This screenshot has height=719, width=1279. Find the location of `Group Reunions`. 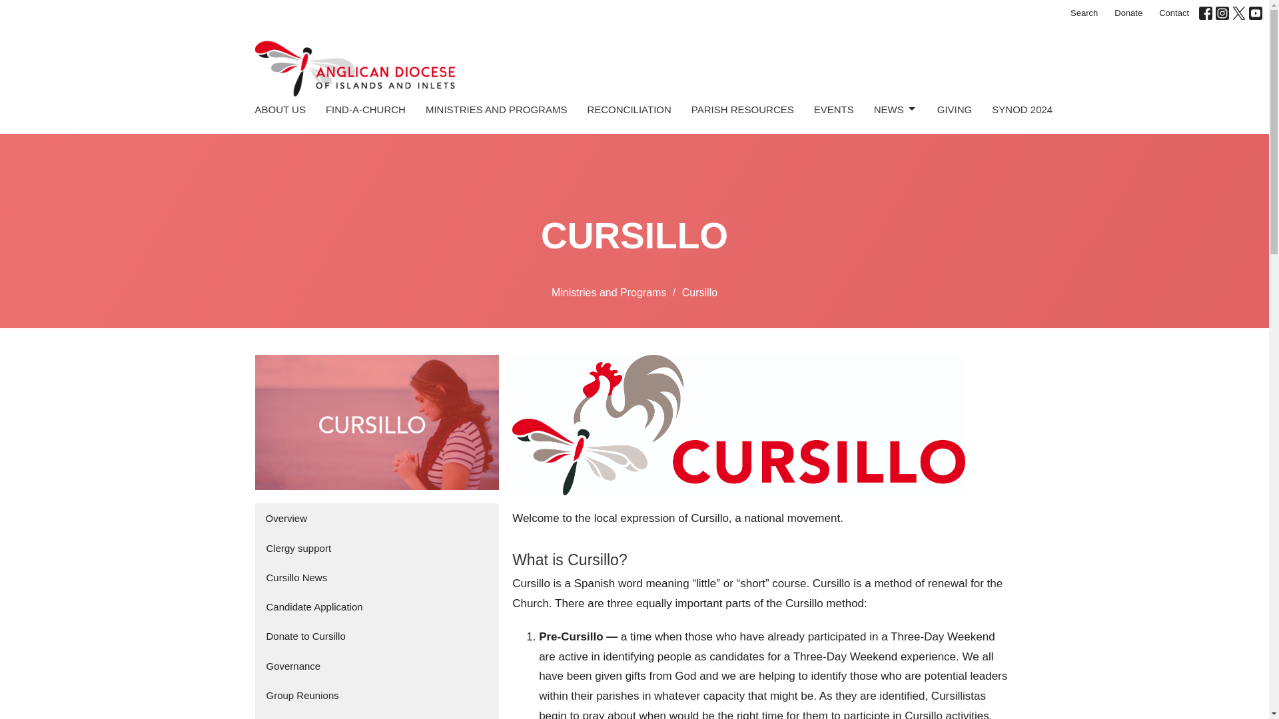

Group Reunions is located at coordinates (376, 695).